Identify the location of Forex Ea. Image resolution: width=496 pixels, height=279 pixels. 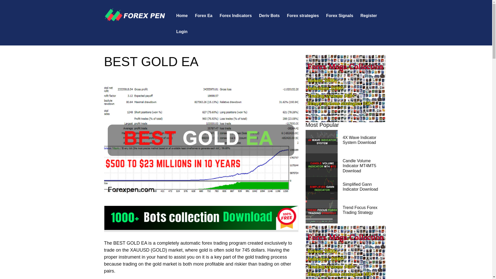
(204, 16).